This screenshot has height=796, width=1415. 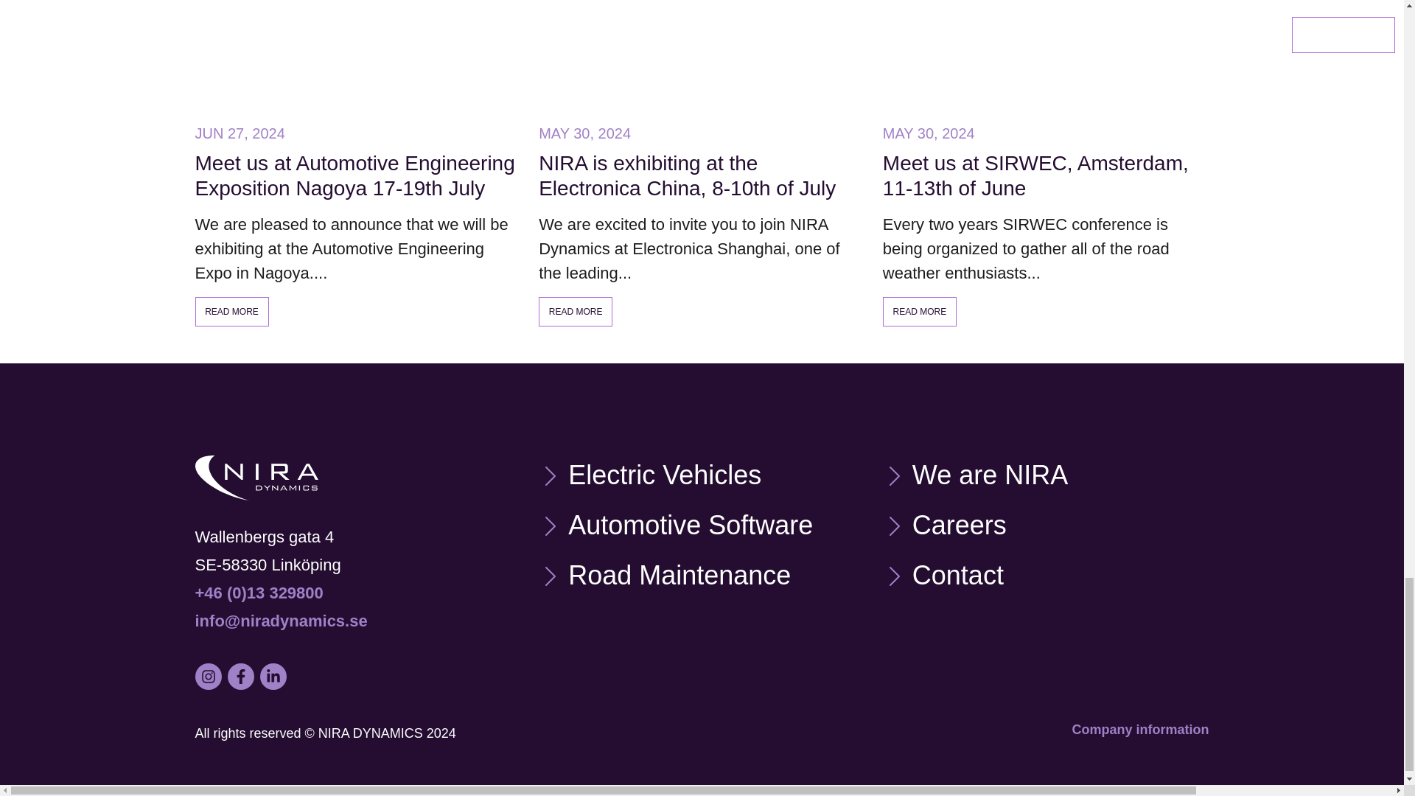 What do you see at coordinates (231, 311) in the screenshot?
I see `READ MORE` at bounding box center [231, 311].